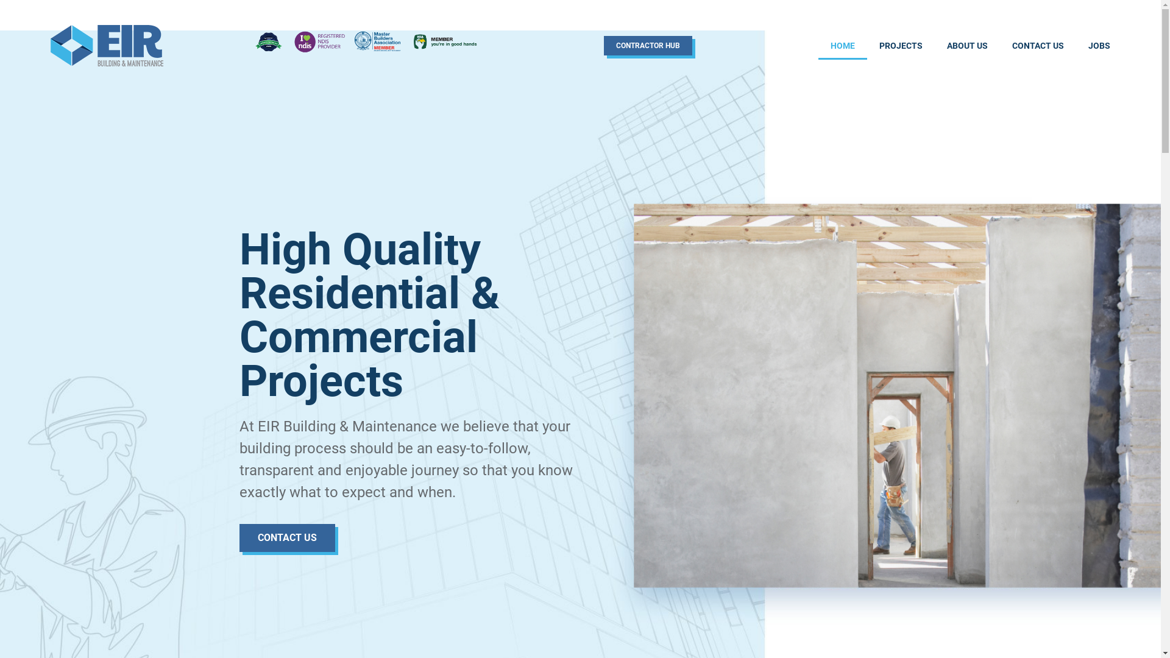 The image size is (1170, 658). What do you see at coordinates (286, 538) in the screenshot?
I see `CONTACT US` at bounding box center [286, 538].